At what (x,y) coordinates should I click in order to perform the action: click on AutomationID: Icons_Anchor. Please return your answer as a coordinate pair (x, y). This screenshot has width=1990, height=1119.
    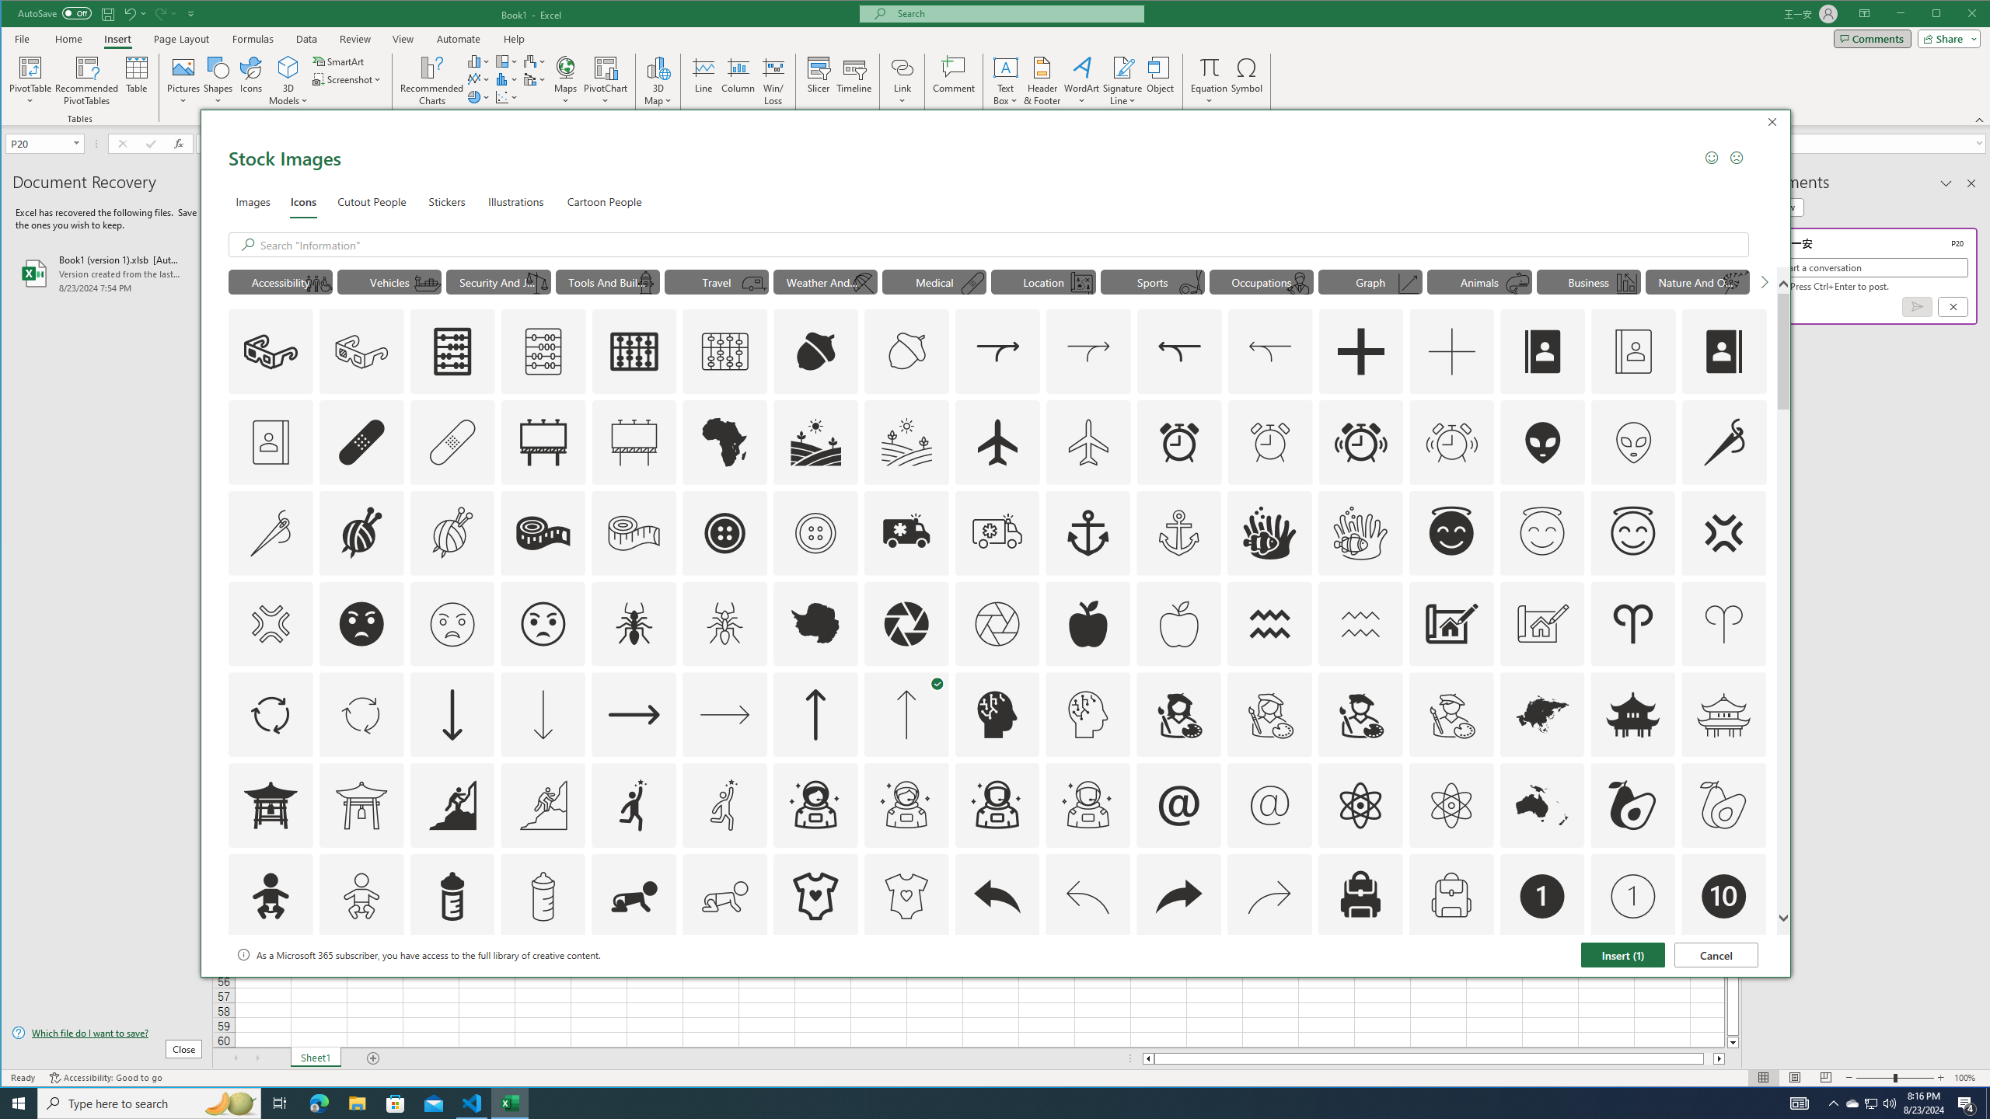
    Looking at the image, I should click on (1088, 532).